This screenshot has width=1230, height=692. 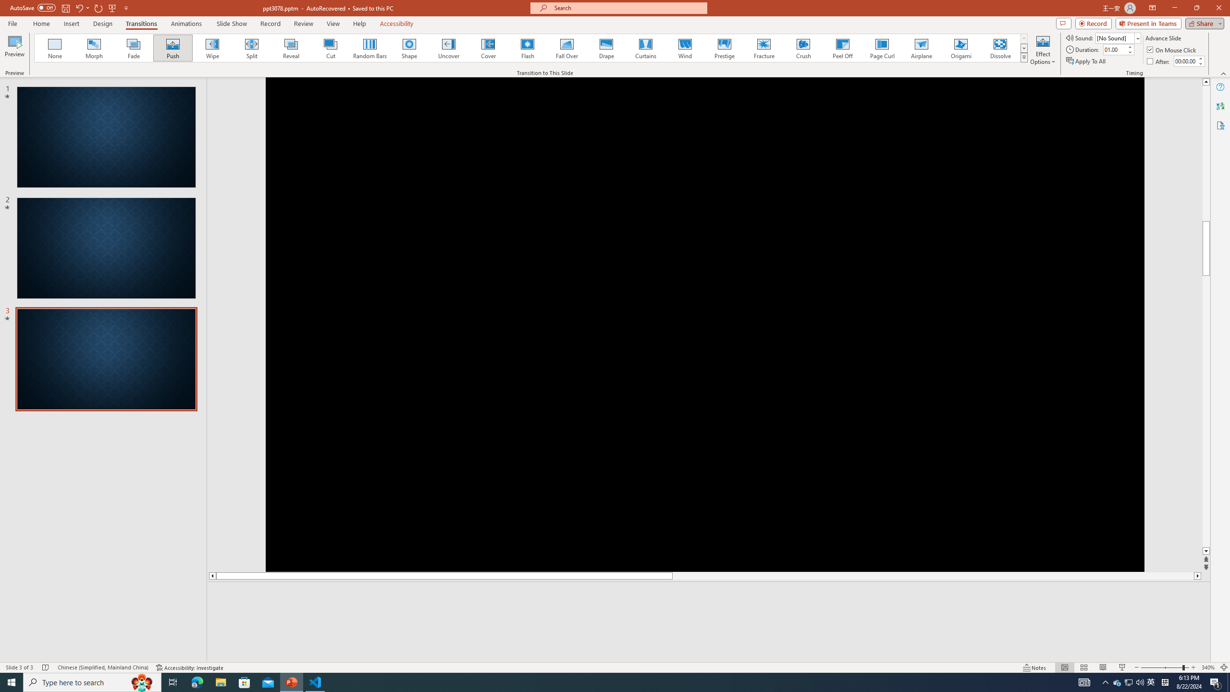 What do you see at coordinates (449, 48) in the screenshot?
I see `Uncover` at bounding box center [449, 48].